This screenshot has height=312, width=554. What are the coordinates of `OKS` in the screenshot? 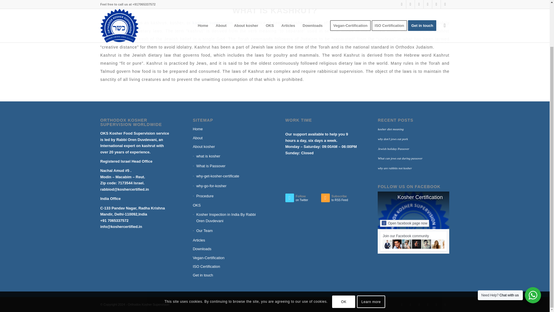 It's located at (229, 205).